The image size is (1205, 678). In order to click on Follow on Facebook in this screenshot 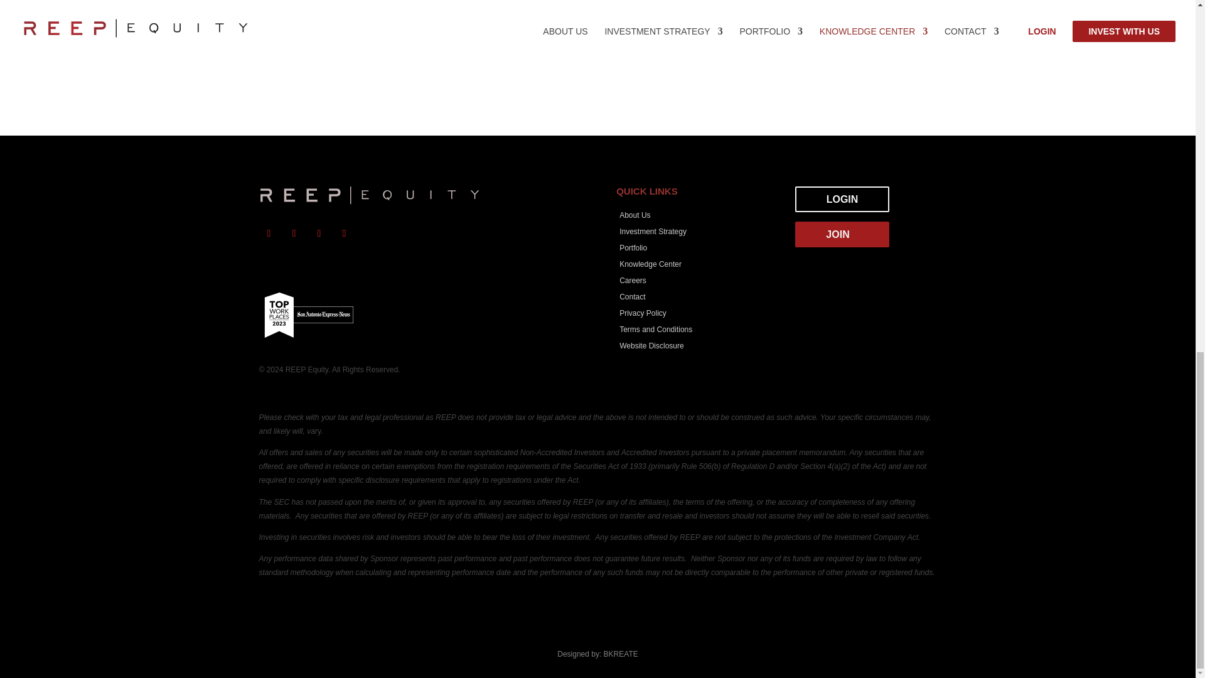, I will do `click(269, 234)`.